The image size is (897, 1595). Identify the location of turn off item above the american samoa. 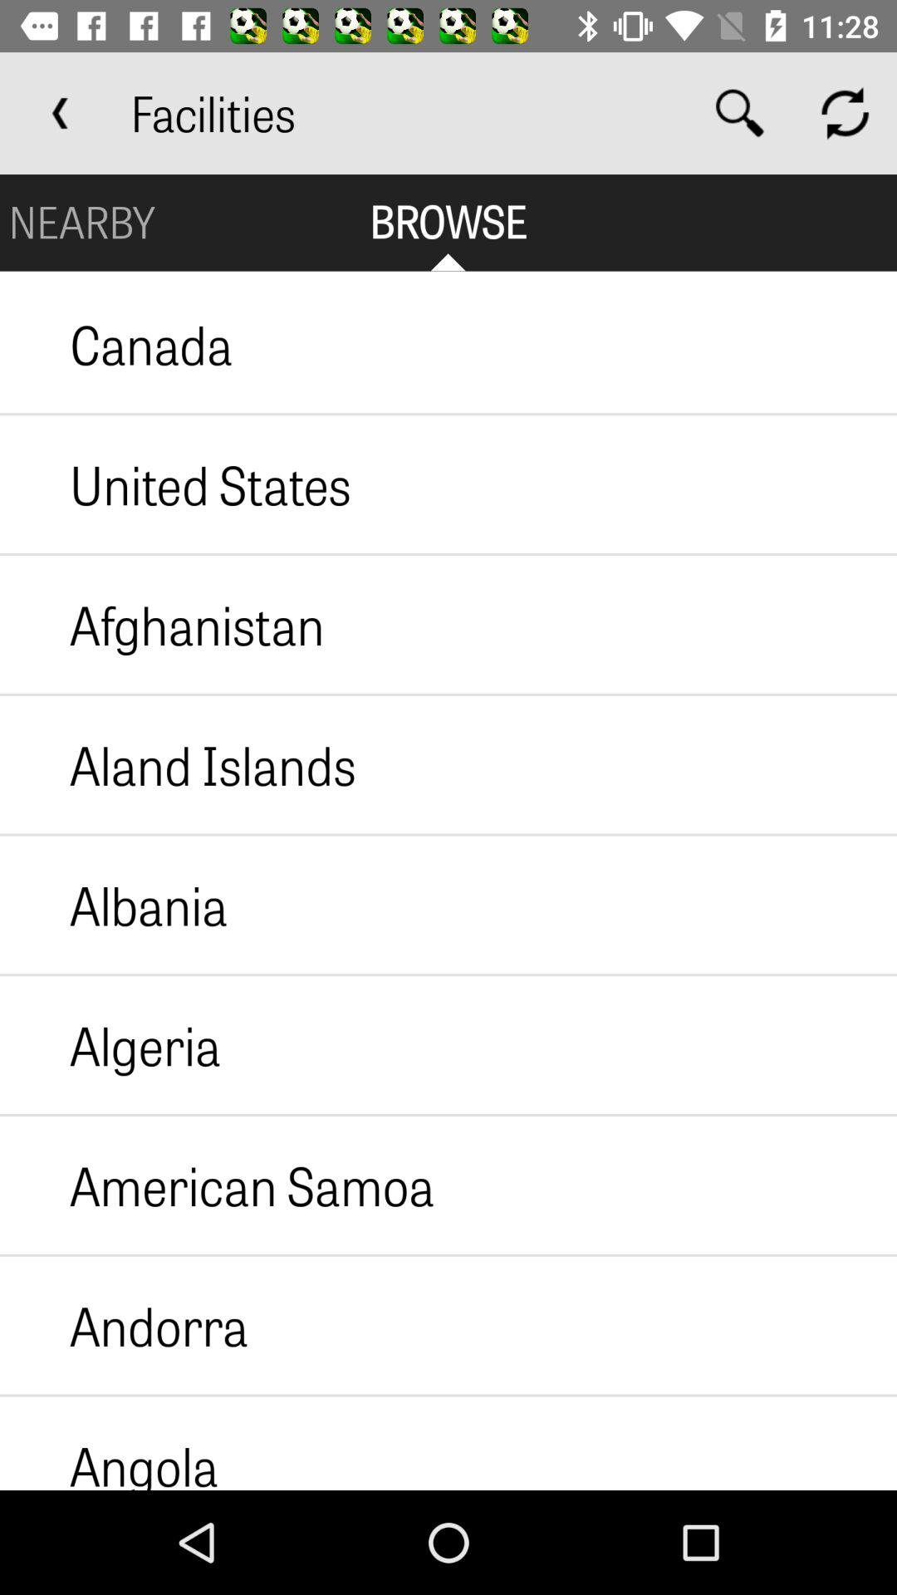
(110, 1045).